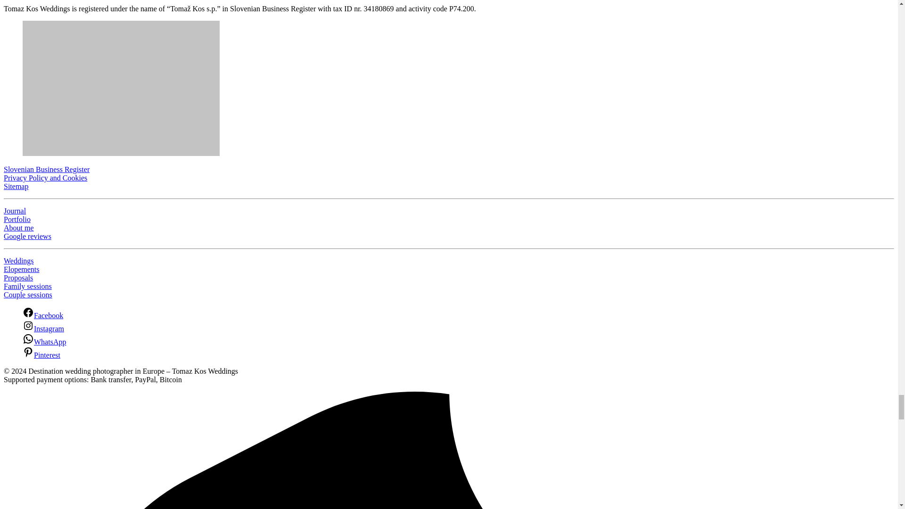 The width and height of the screenshot is (905, 509). Describe the element at coordinates (16, 186) in the screenshot. I see `Sitemap` at that location.